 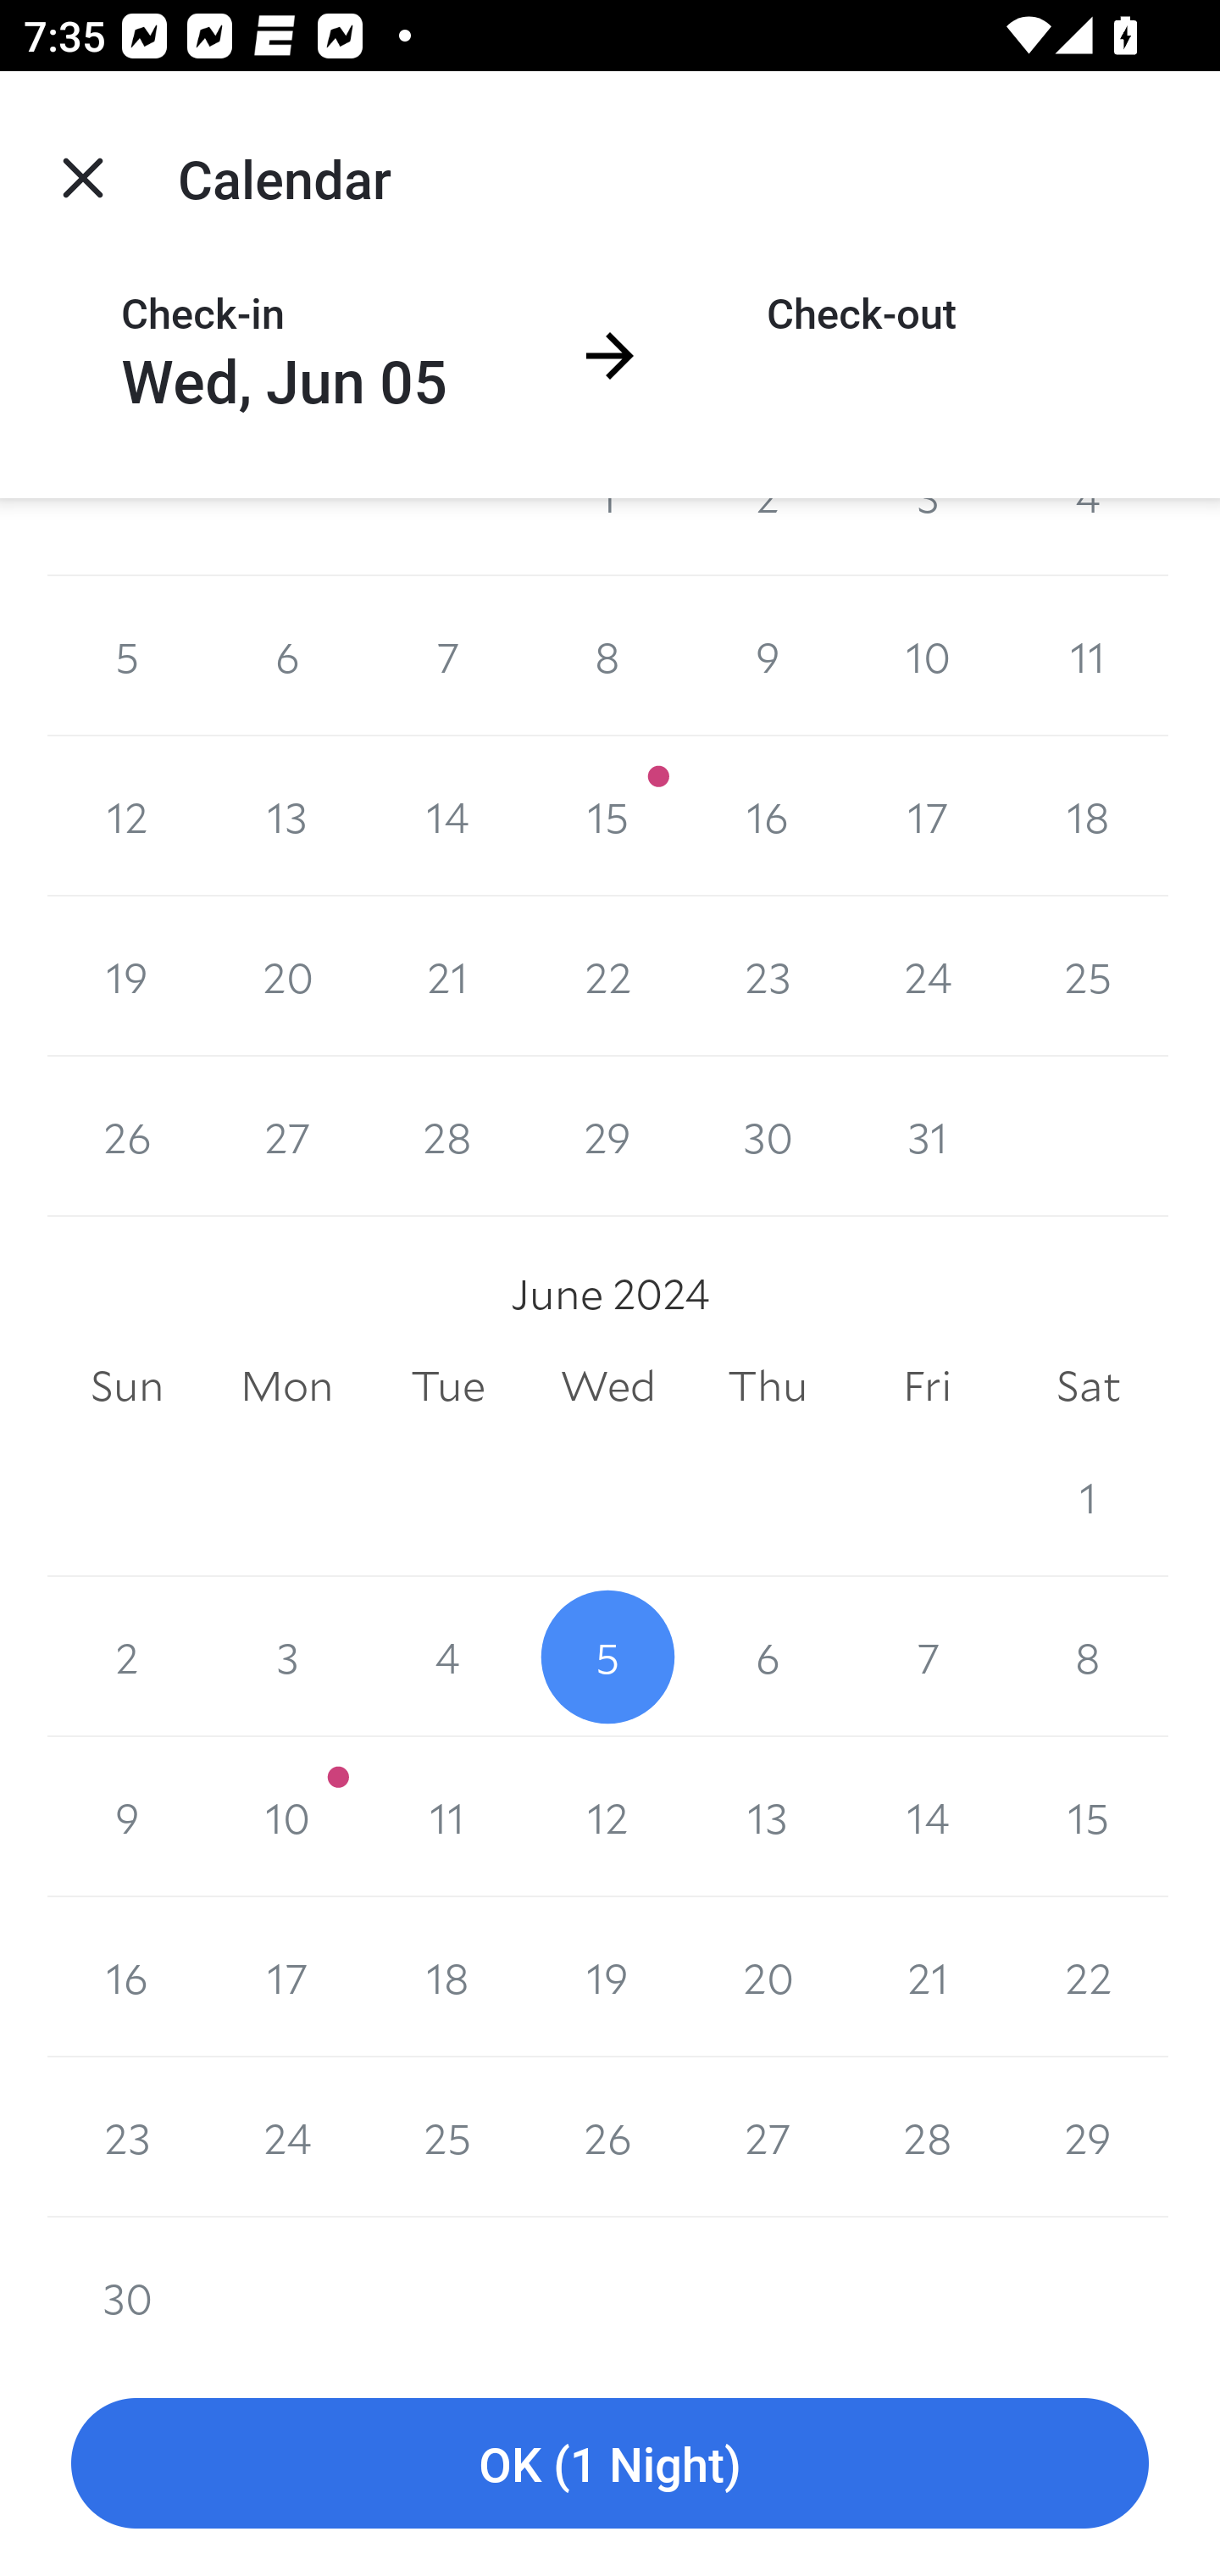 What do you see at coordinates (927, 1817) in the screenshot?
I see `14 14 June 2024` at bounding box center [927, 1817].